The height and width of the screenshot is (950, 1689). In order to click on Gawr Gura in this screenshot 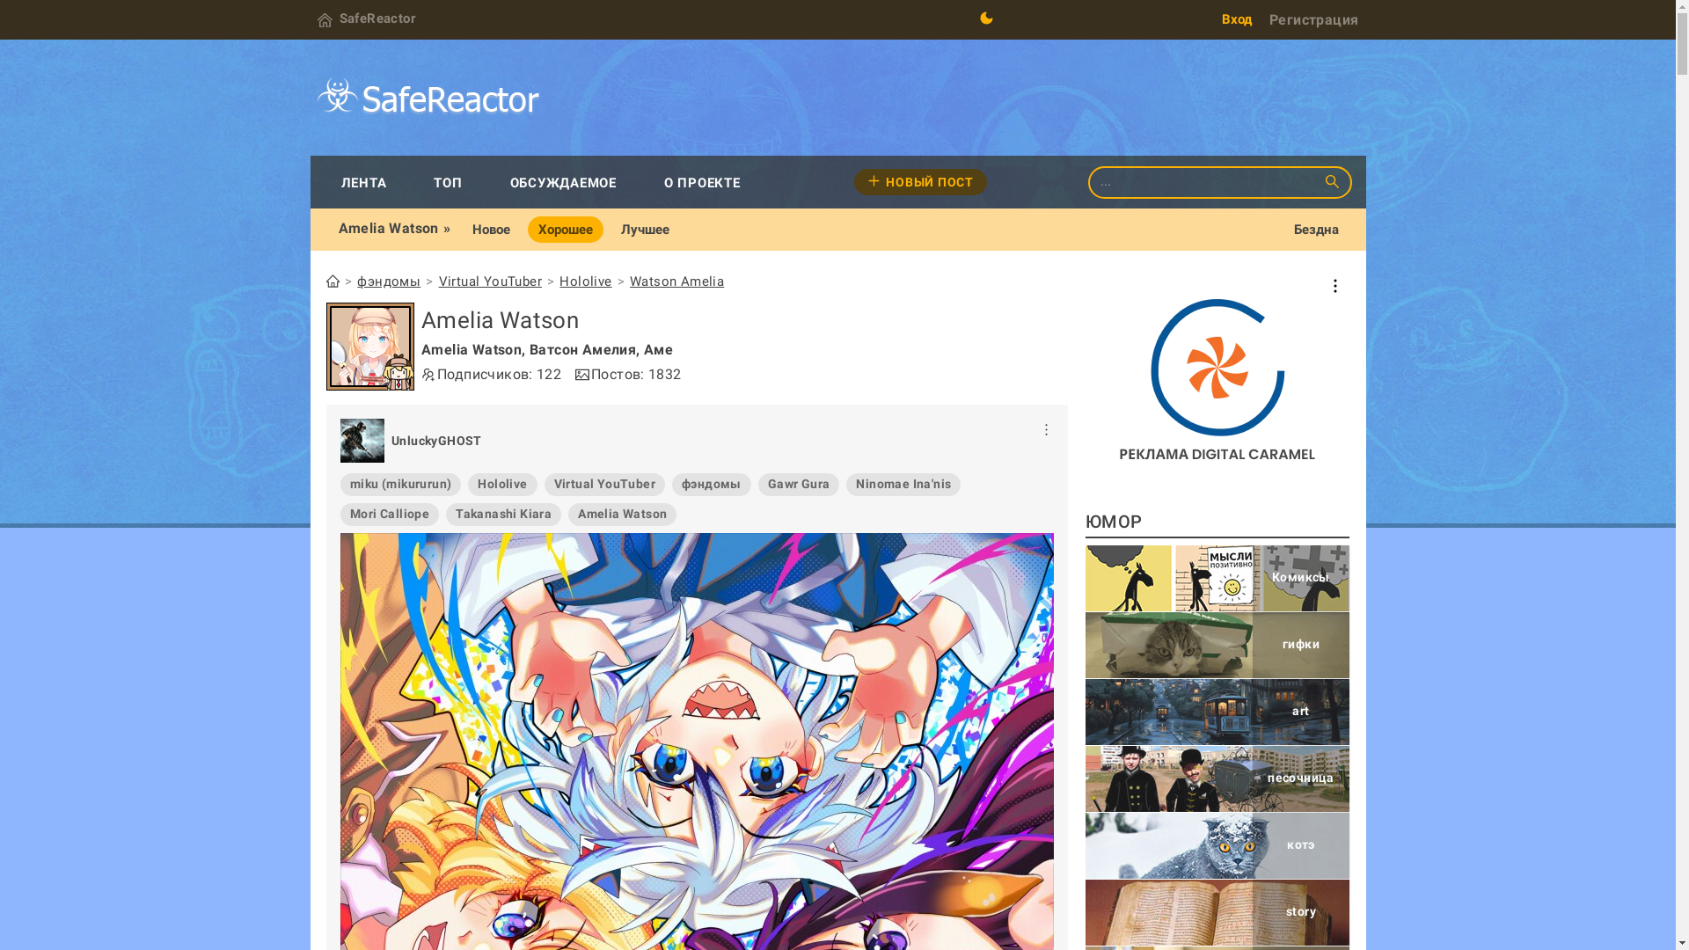, I will do `click(799, 484)`.